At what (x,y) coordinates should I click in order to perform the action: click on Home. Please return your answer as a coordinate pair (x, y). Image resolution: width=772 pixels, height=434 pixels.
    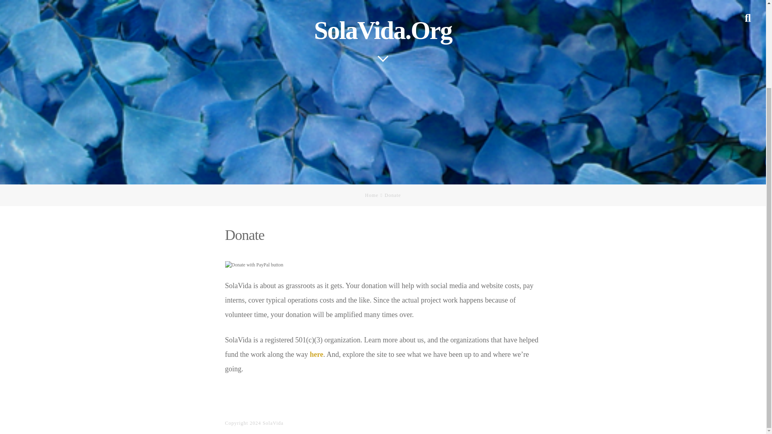
    Looking at the image, I should click on (372, 195).